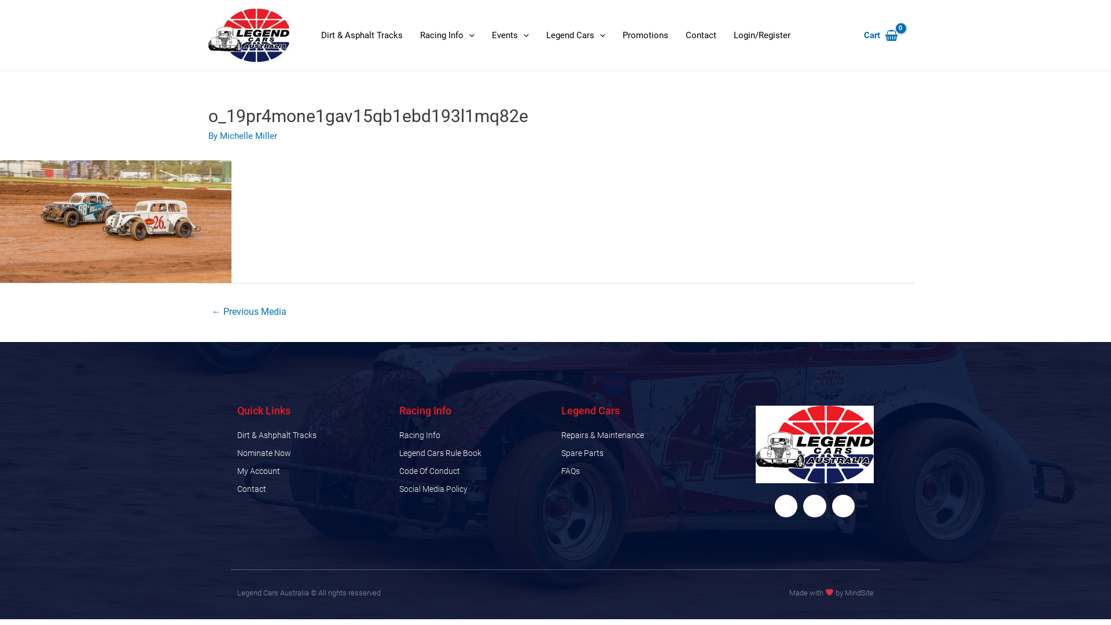 The height and width of the screenshot is (625, 1111). I want to click on Michelle Miller, so click(249, 136).